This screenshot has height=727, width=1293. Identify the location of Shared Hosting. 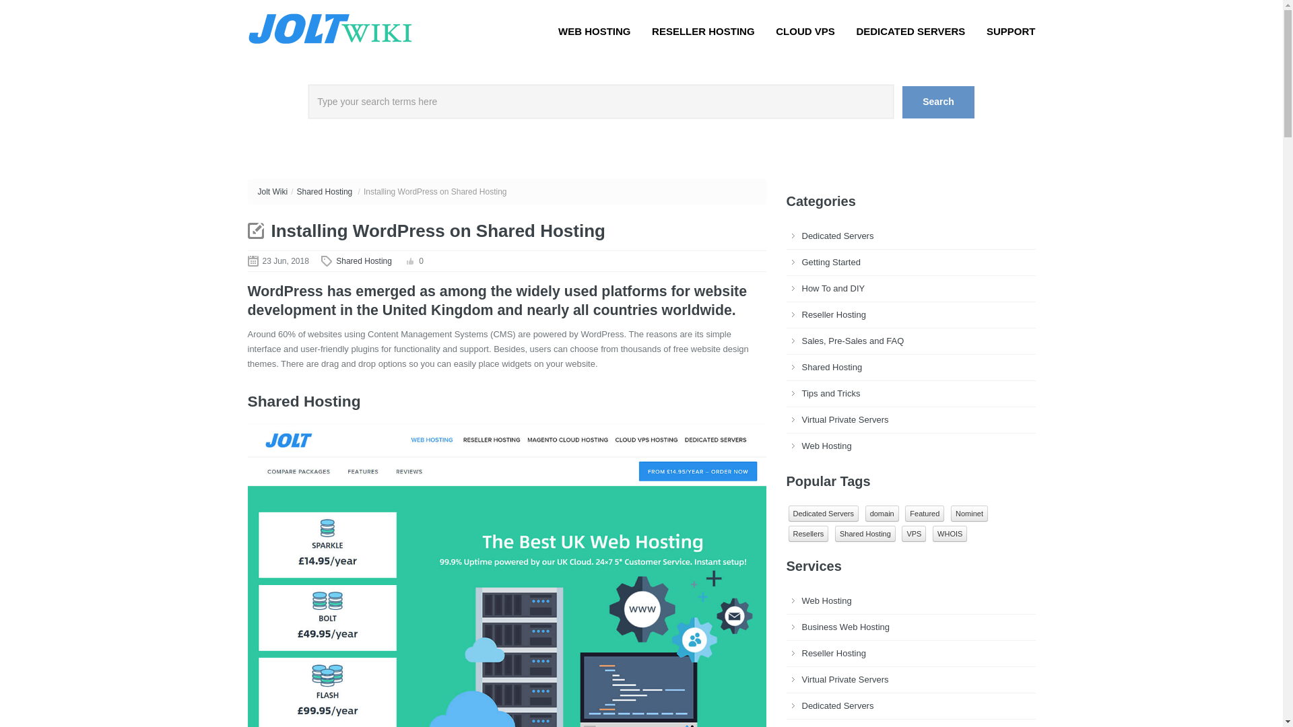
(325, 191).